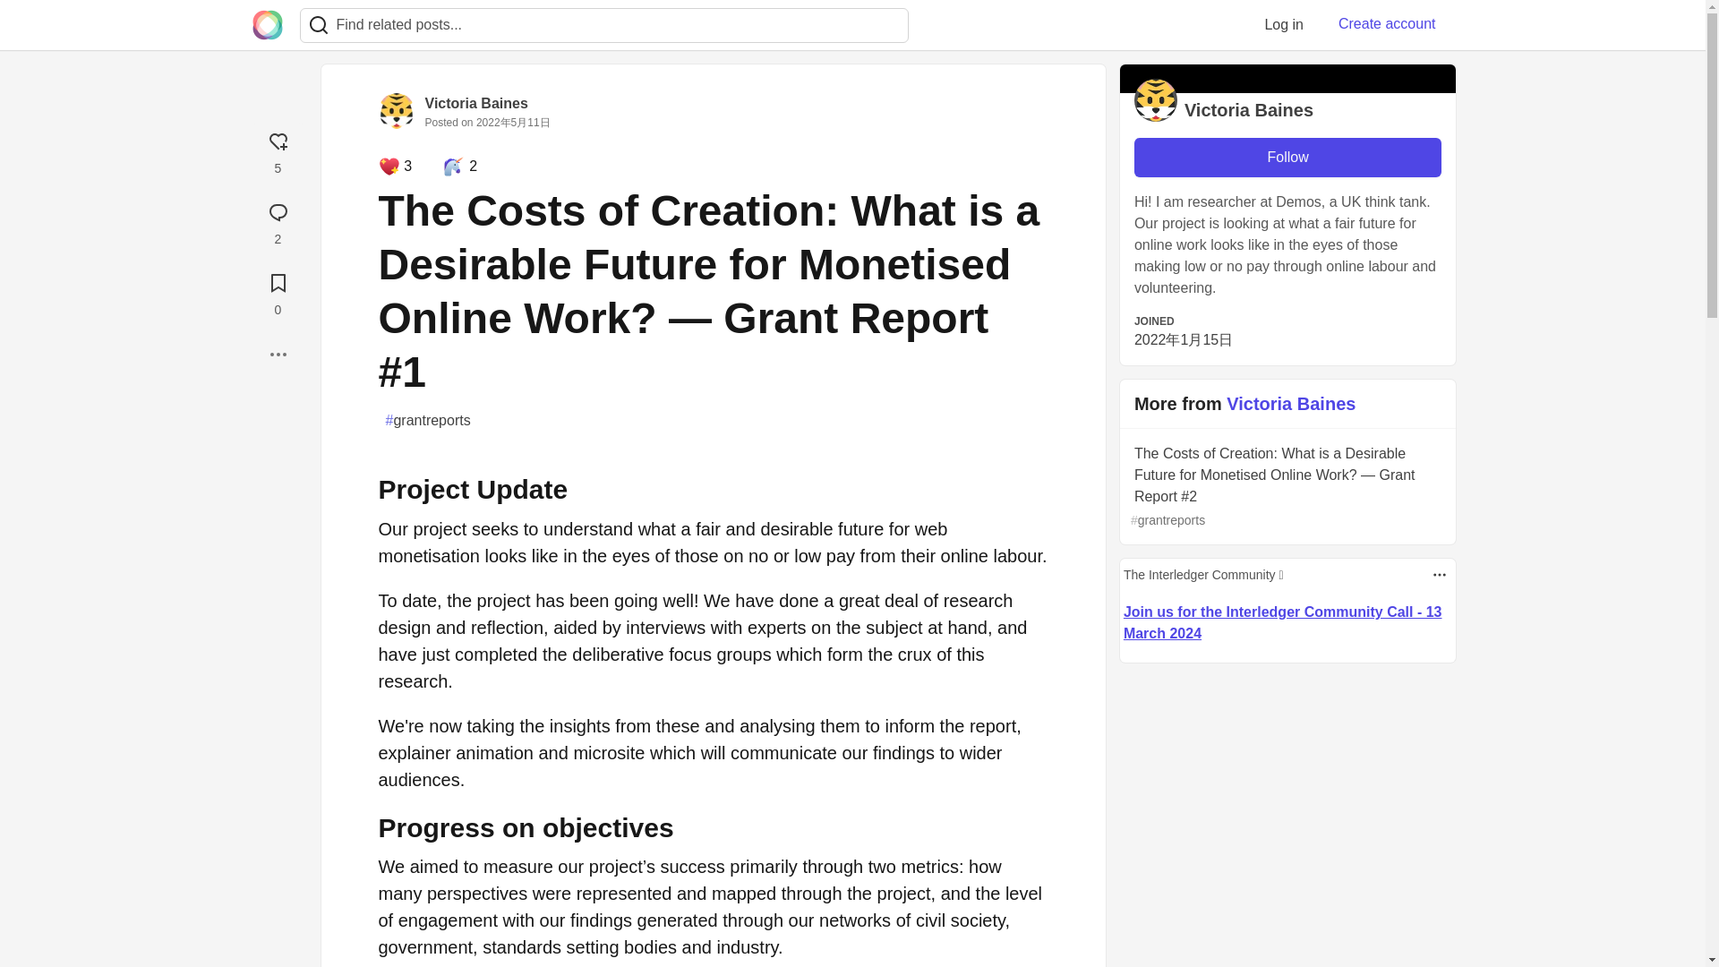 This screenshot has width=1719, height=967. I want to click on 0, so click(278, 292).